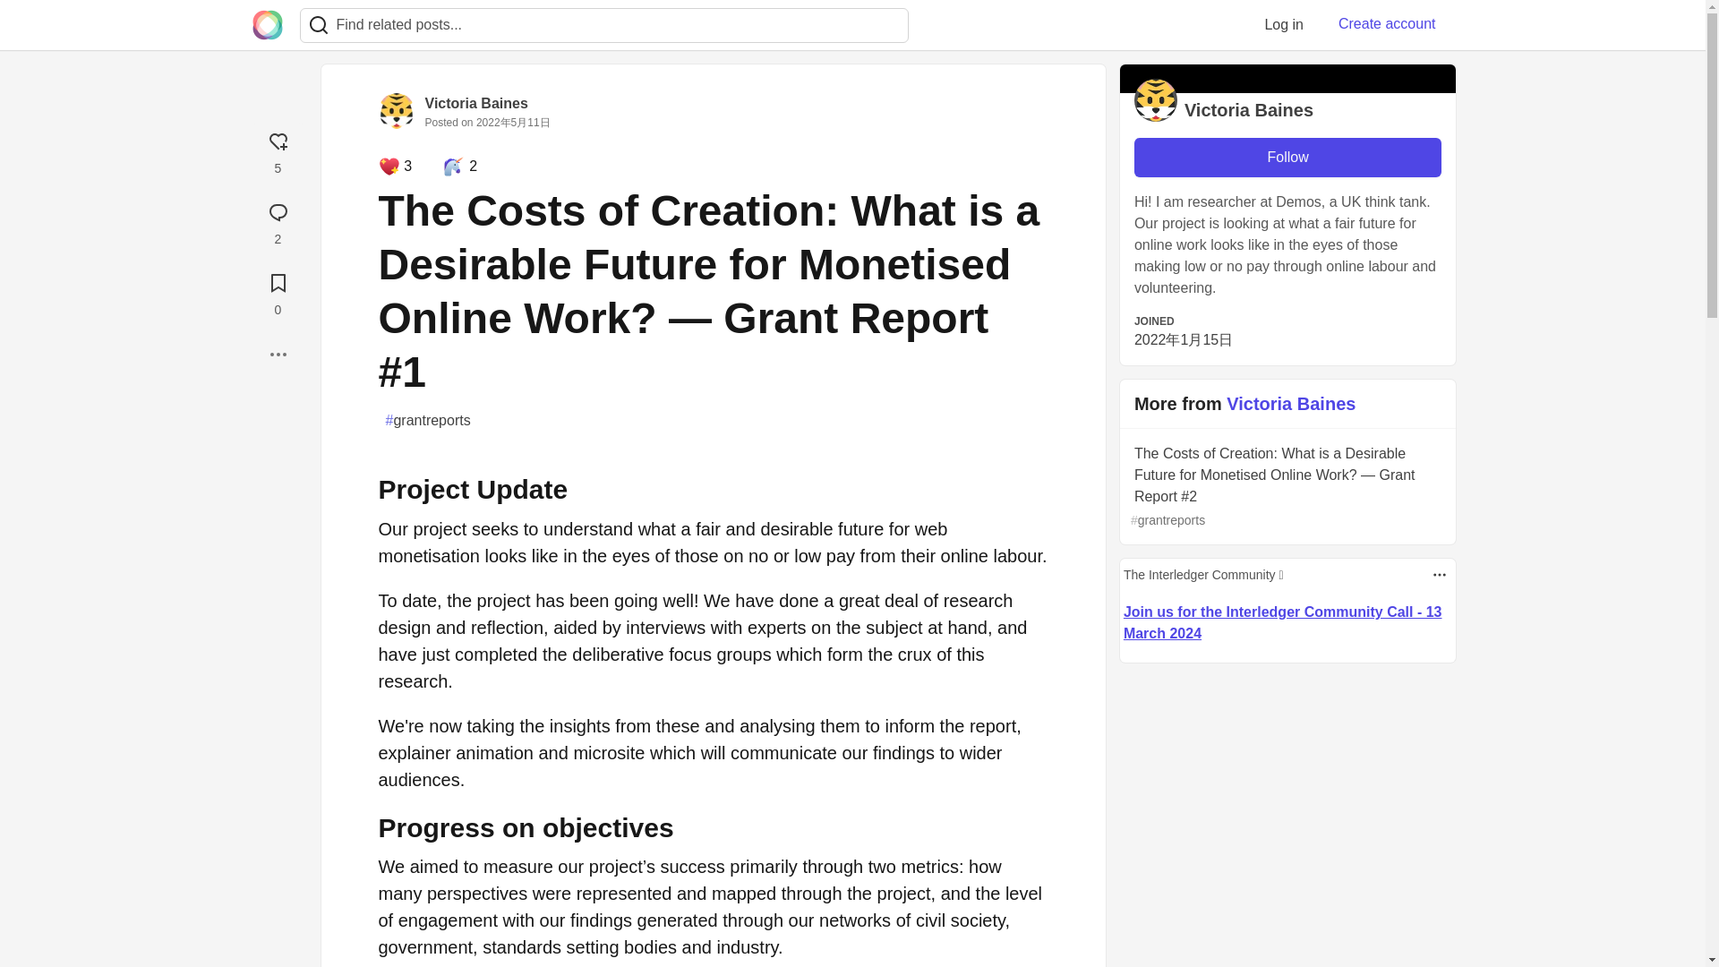 This screenshot has width=1719, height=967. I want to click on 0, so click(278, 292).